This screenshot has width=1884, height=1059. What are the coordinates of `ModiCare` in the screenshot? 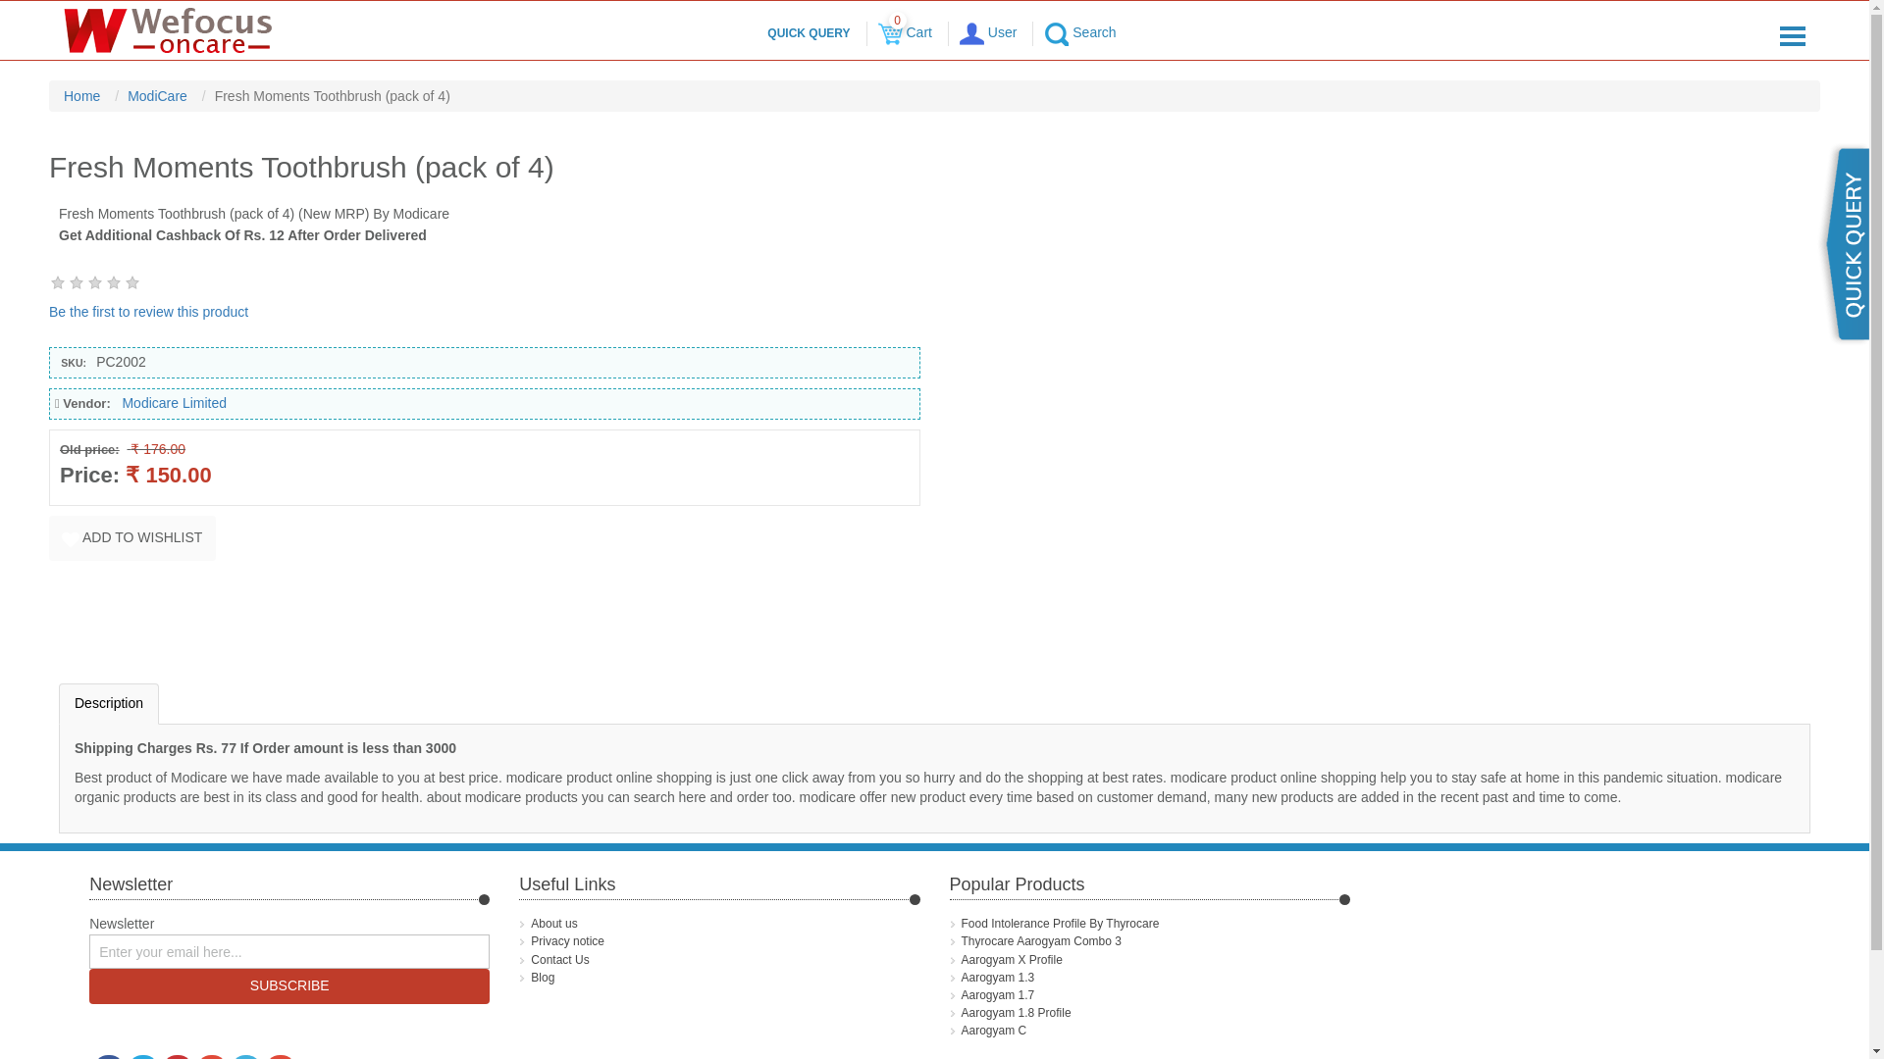 It's located at (159, 96).